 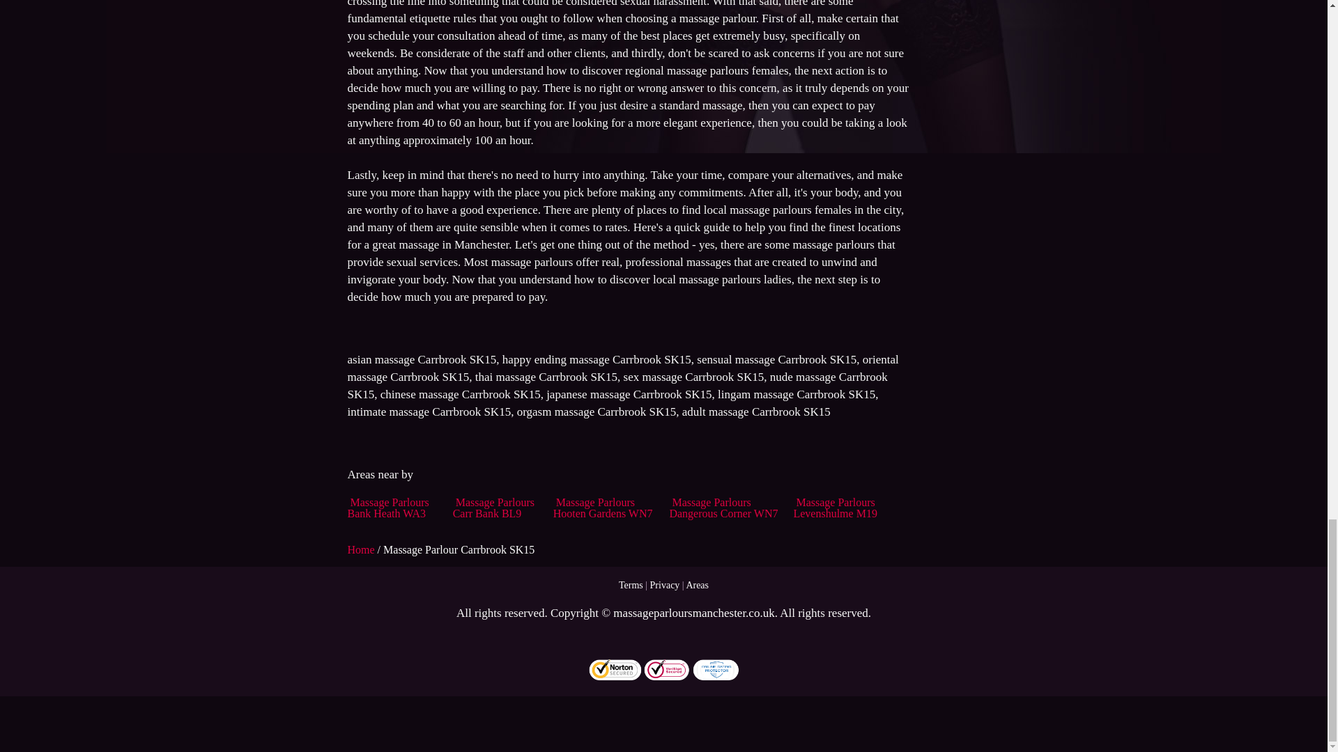 I want to click on massageparloursmanchester.co.uk, so click(x=693, y=613).